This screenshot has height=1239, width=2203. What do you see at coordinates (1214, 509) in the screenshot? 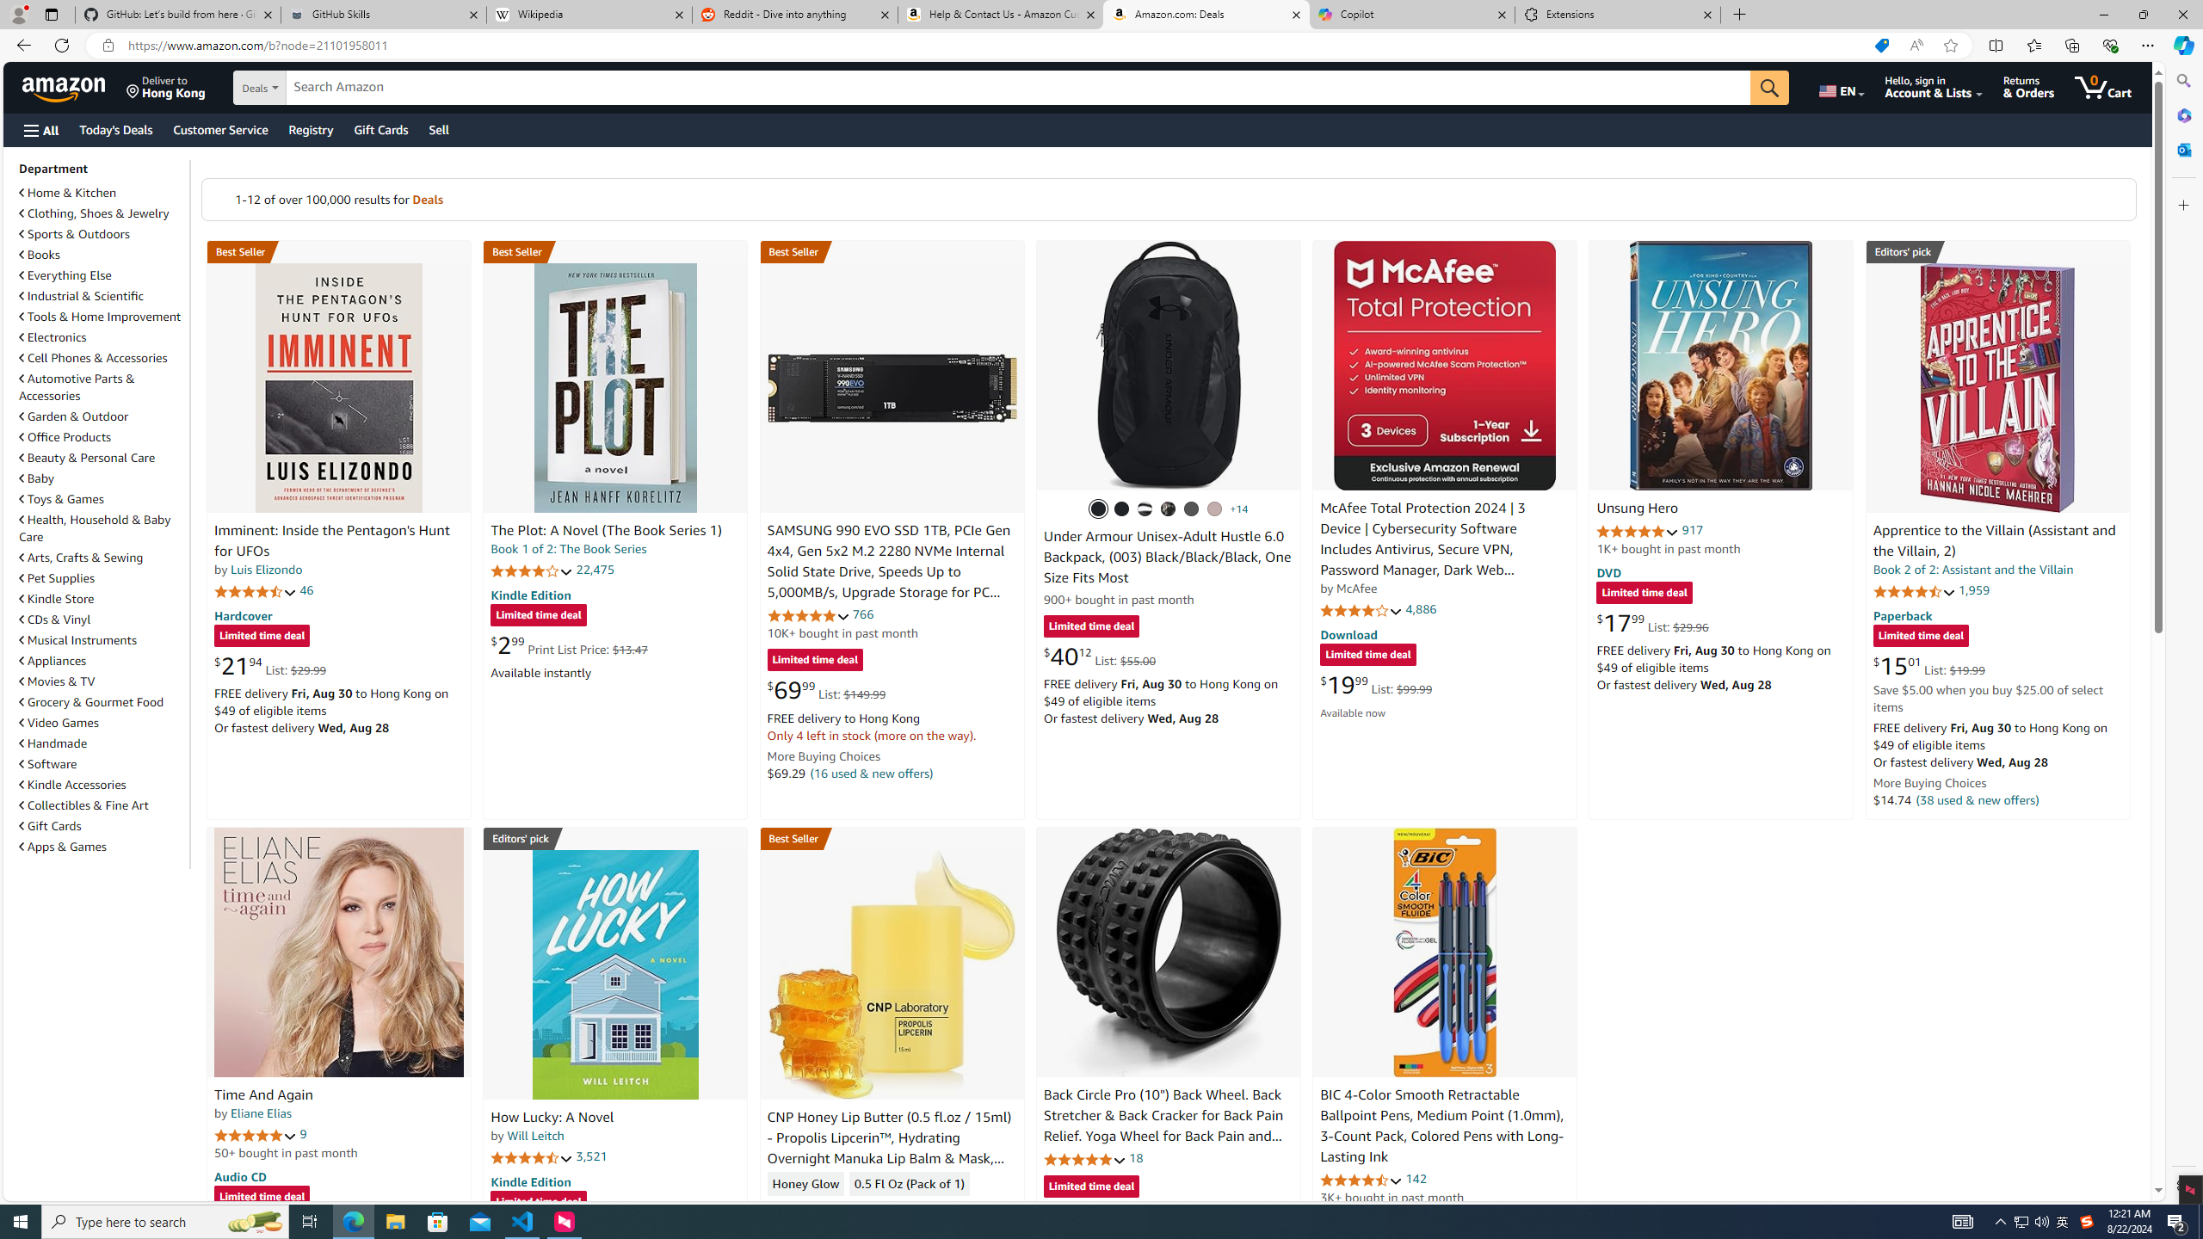
I see `(015) Tetra Gray / Tetra Gray / Gray Matter` at bounding box center [1214, 509].